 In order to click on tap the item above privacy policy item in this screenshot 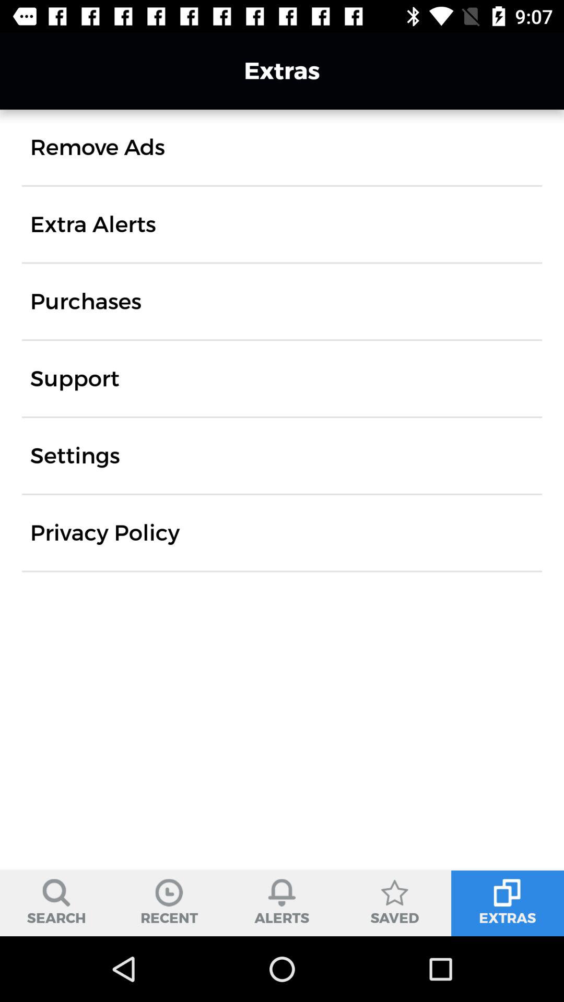, I will do `click(75, 456)`.